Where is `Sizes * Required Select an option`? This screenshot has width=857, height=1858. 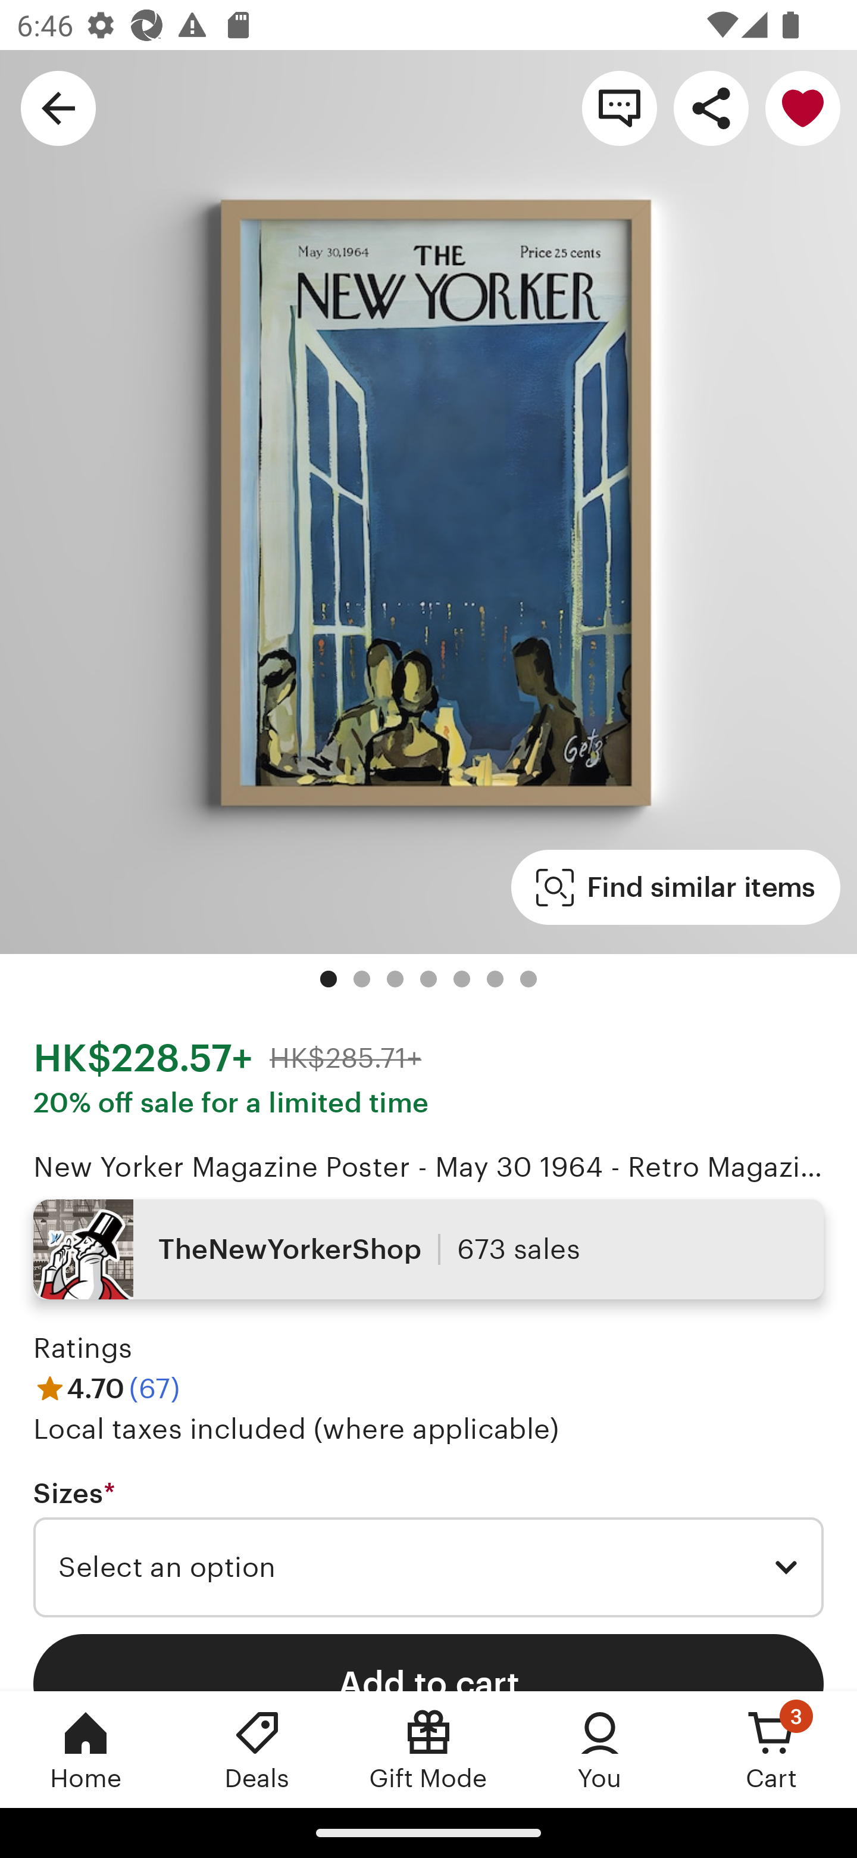 Sizes * Required Select an option is located at coordinates (428, 1548).